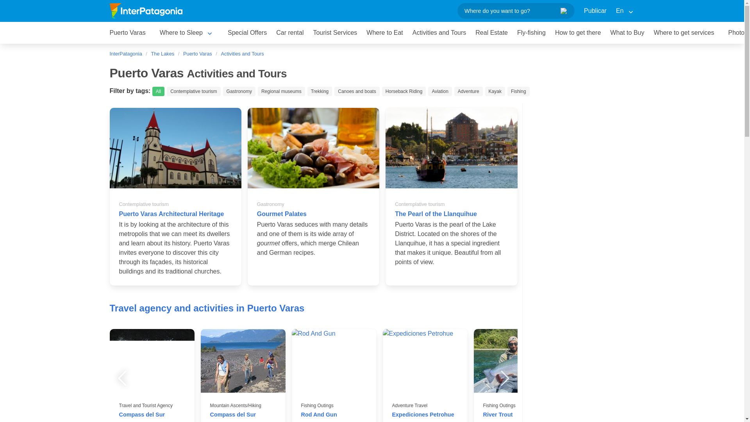  I want to click on The Lakes, so click(162, 54).